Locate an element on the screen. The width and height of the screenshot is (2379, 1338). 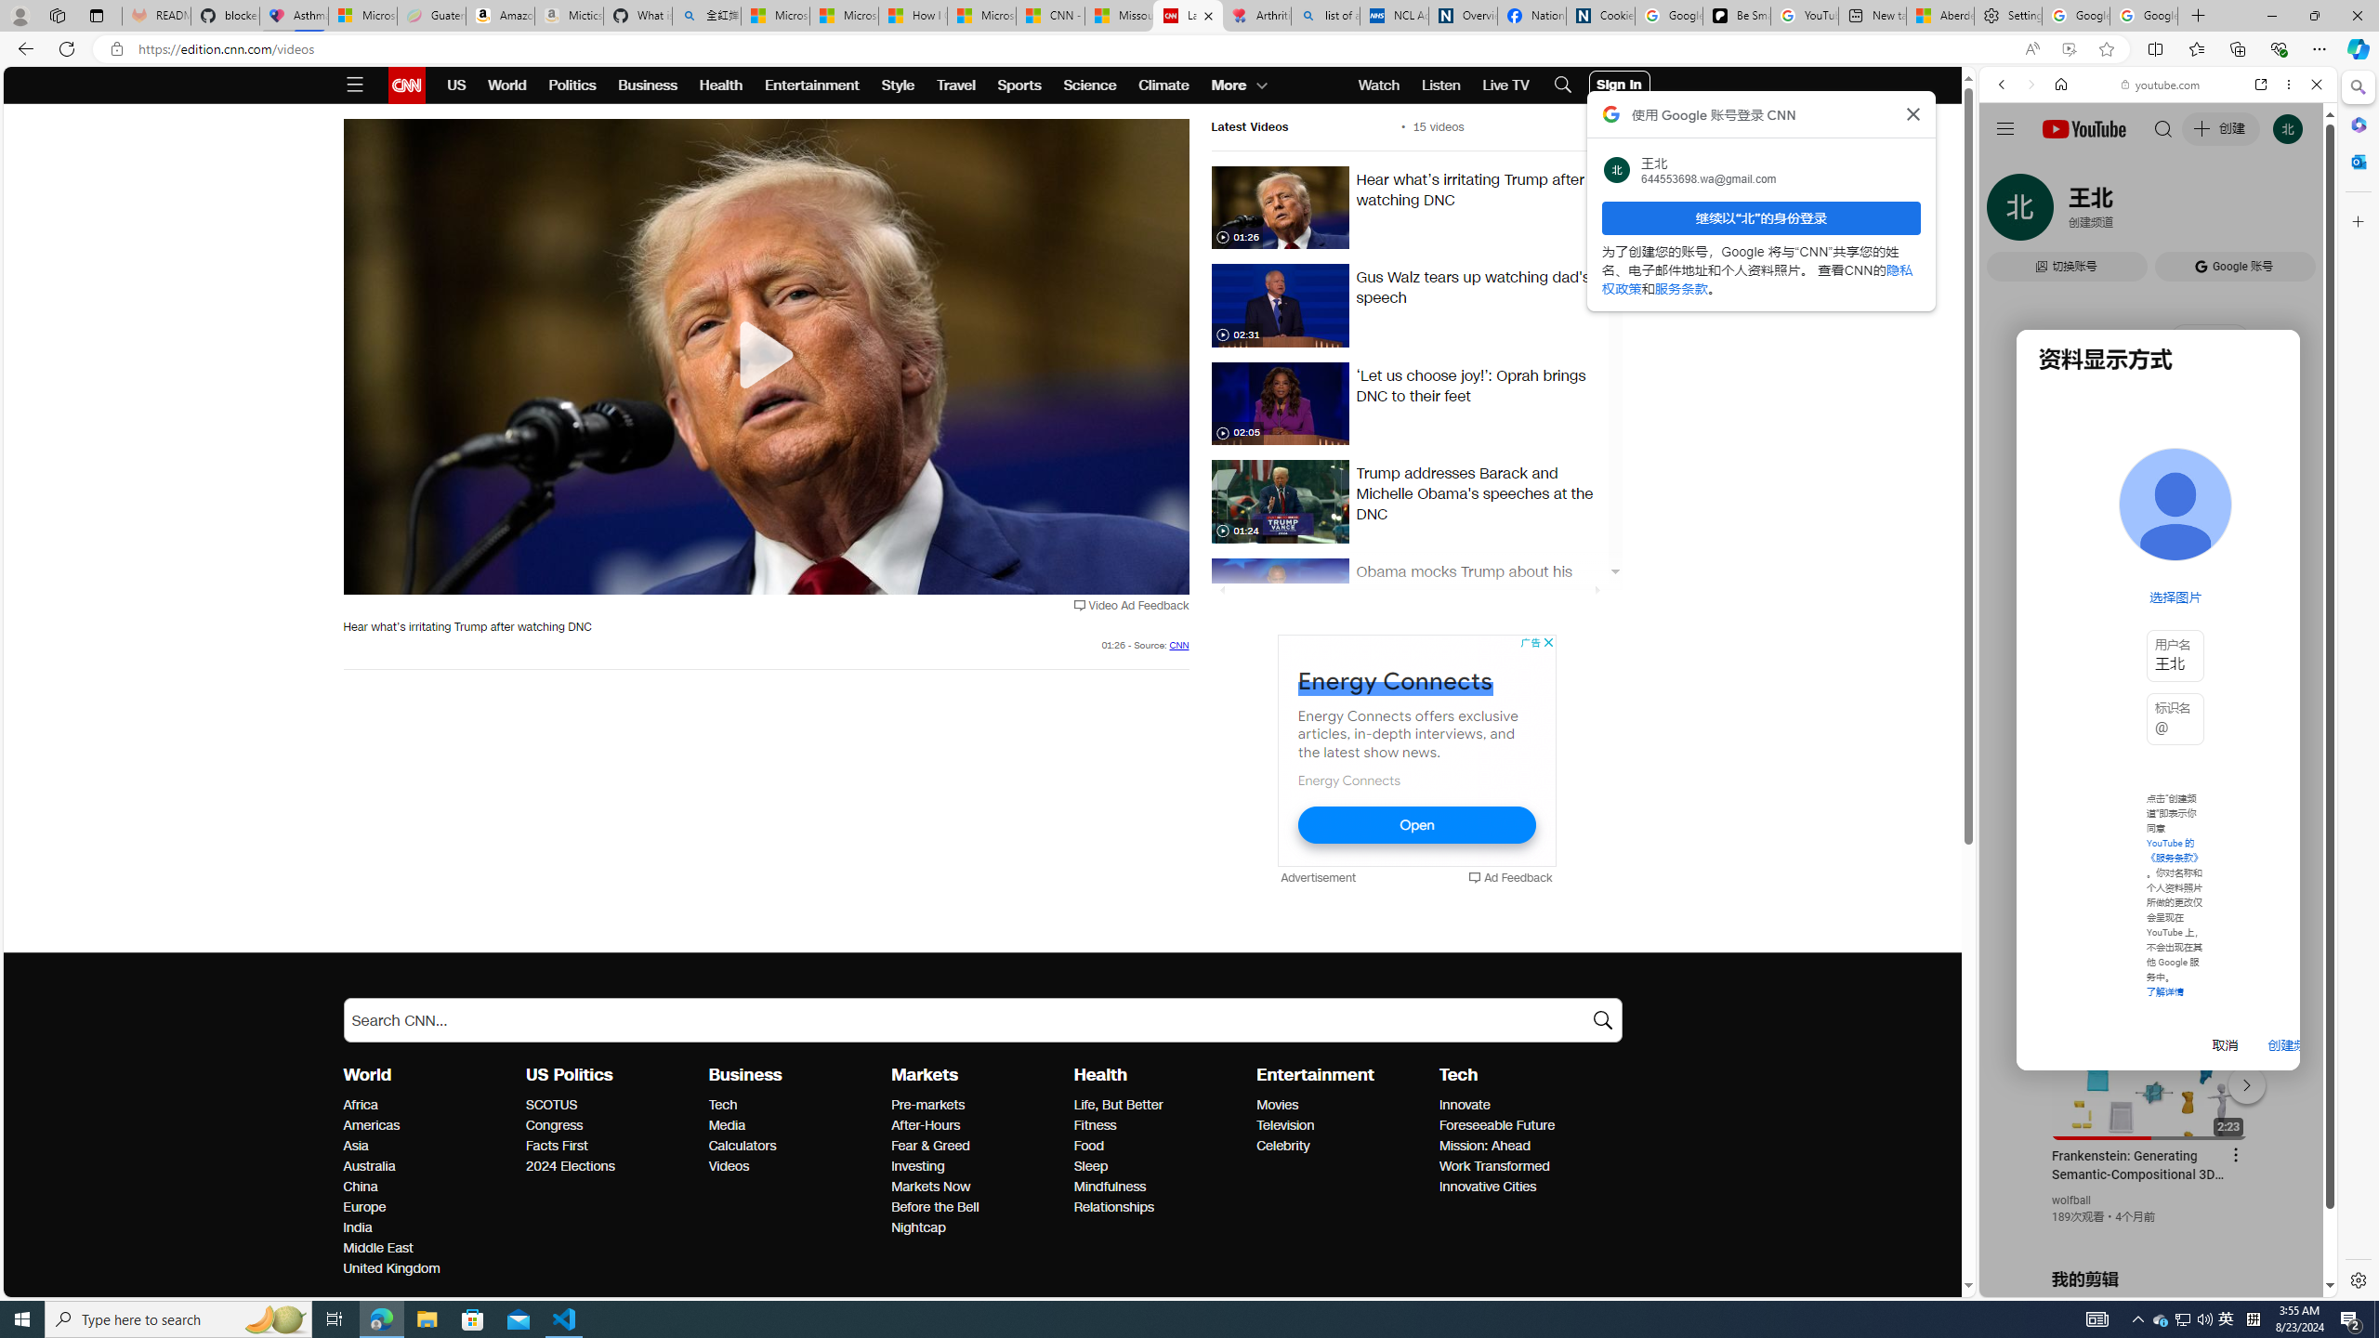
US PoliticsSCOTUSCongressFacts First2024 Elections is located at coordinates (617, 1120).